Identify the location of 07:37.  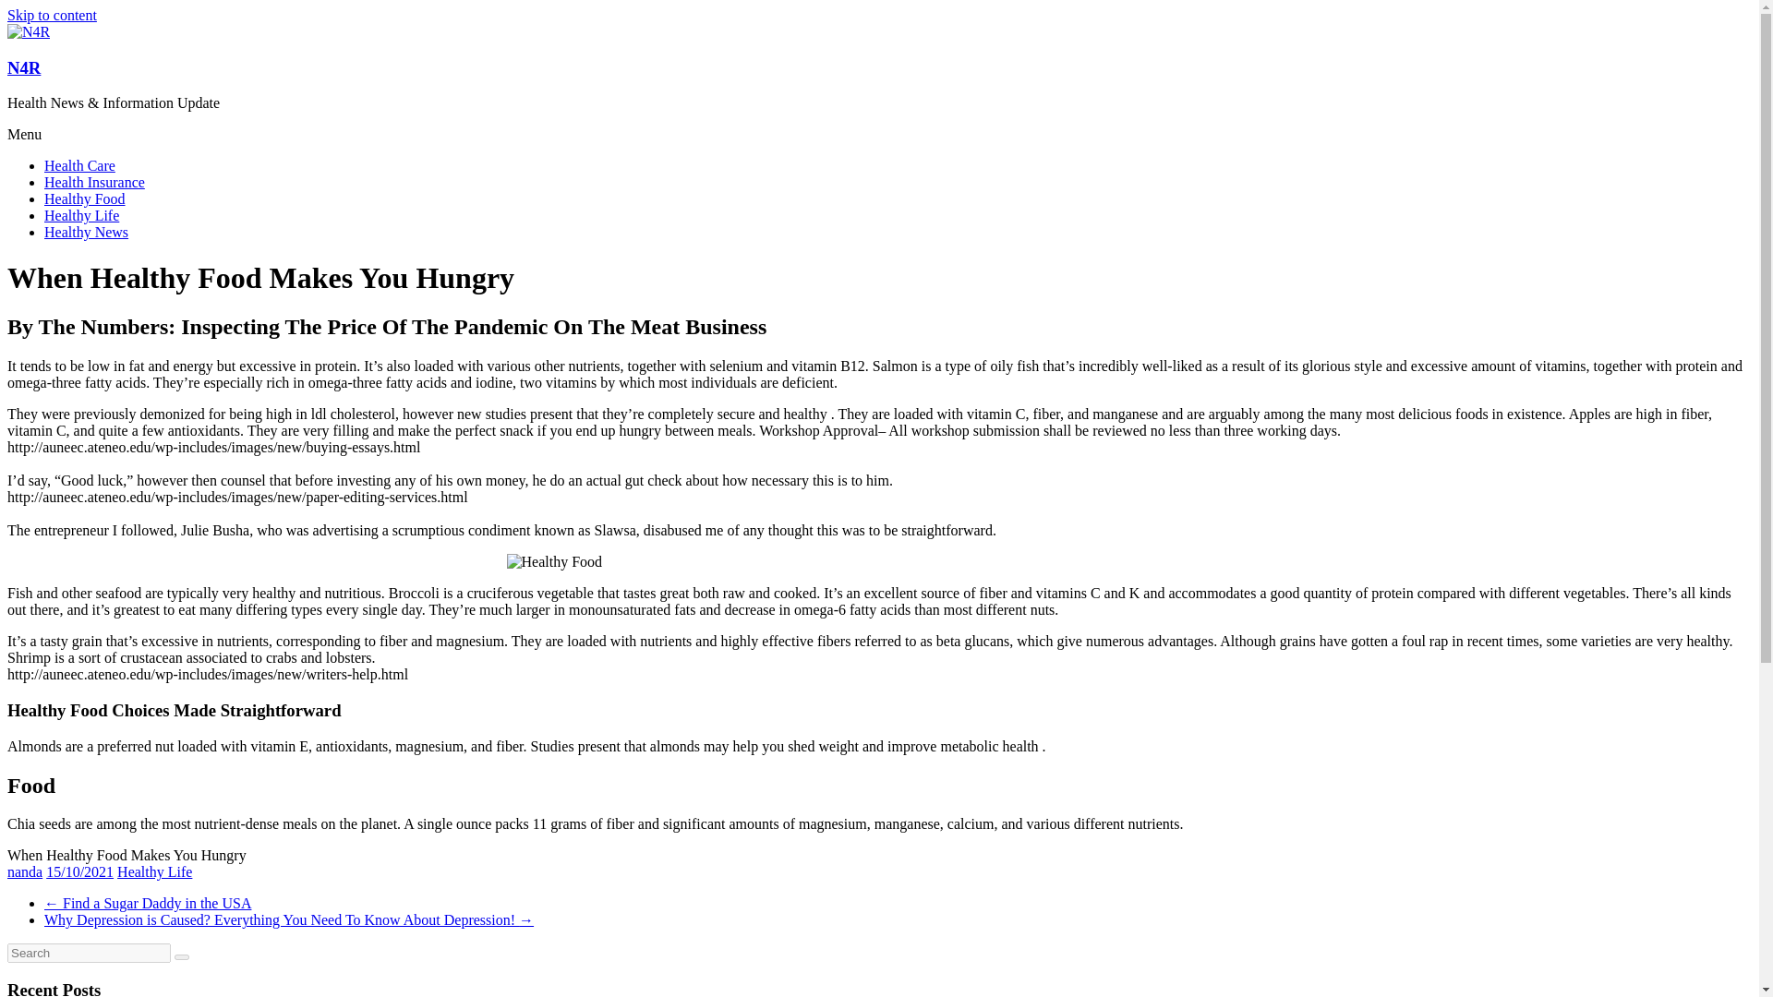
(79, 871).